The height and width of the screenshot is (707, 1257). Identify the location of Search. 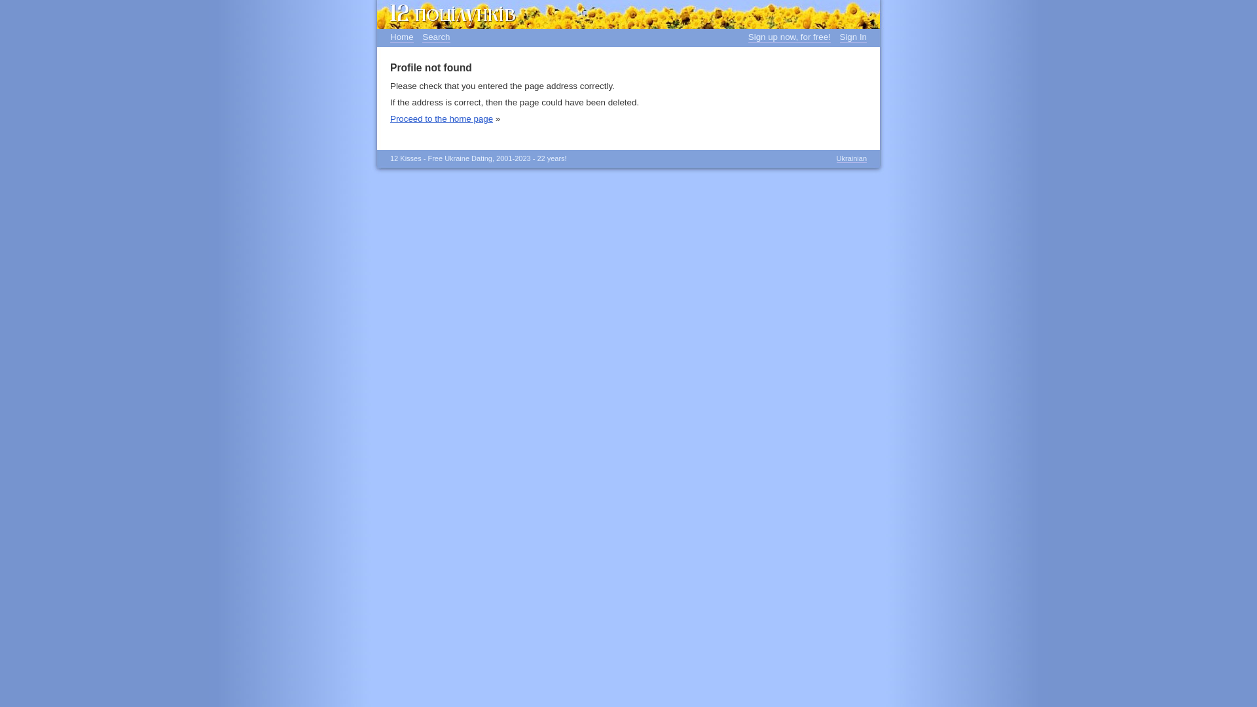
(436, 37).